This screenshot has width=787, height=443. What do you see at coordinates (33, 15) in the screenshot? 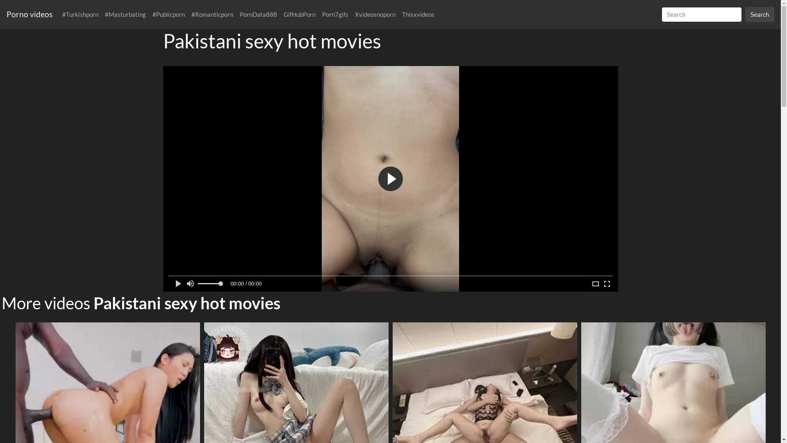
I see `Porno videos` at bounding box center [33, 15].